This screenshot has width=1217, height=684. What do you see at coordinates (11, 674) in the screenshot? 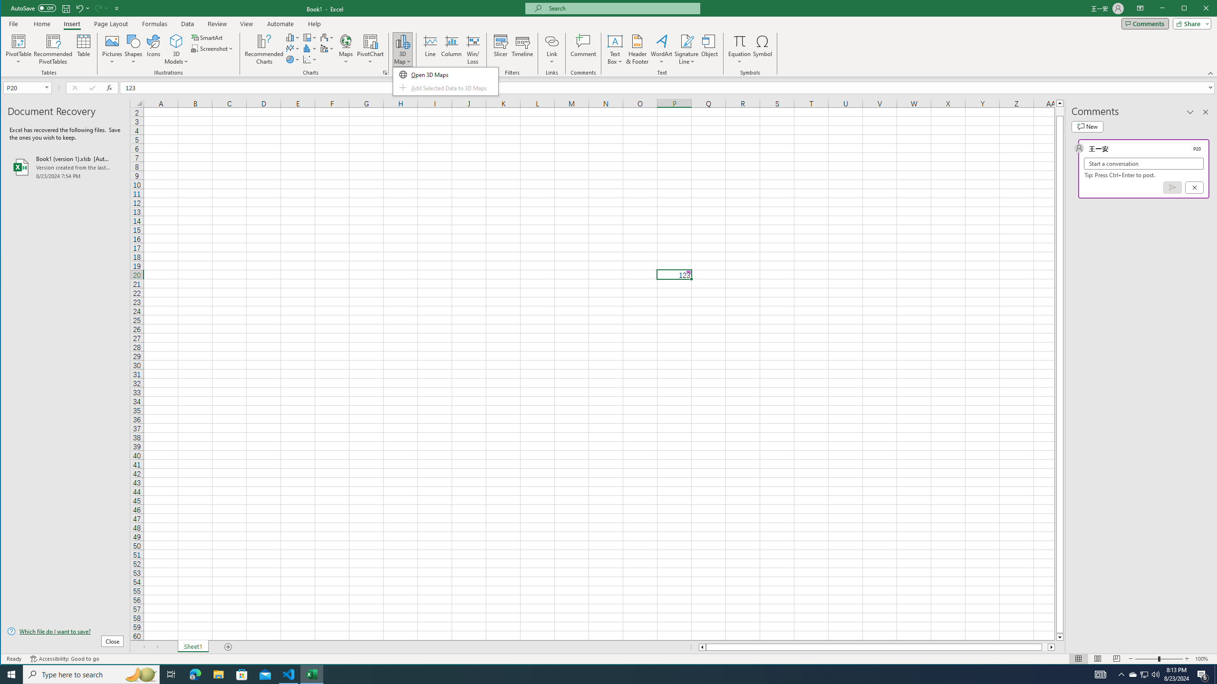
I see `Start` at bounding box center [11, 674].